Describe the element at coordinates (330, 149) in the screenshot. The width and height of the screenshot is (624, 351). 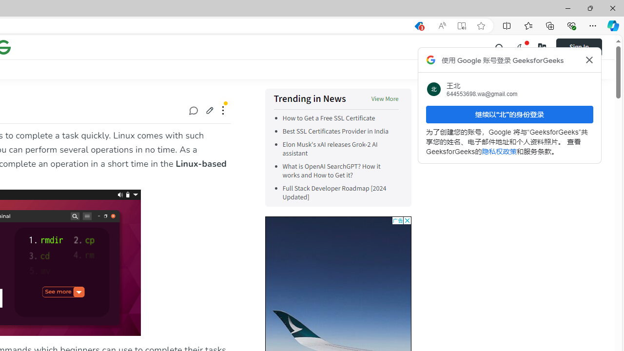
I see `Elon Musk's xAI releases Grok-2 AI assistant` at that location.